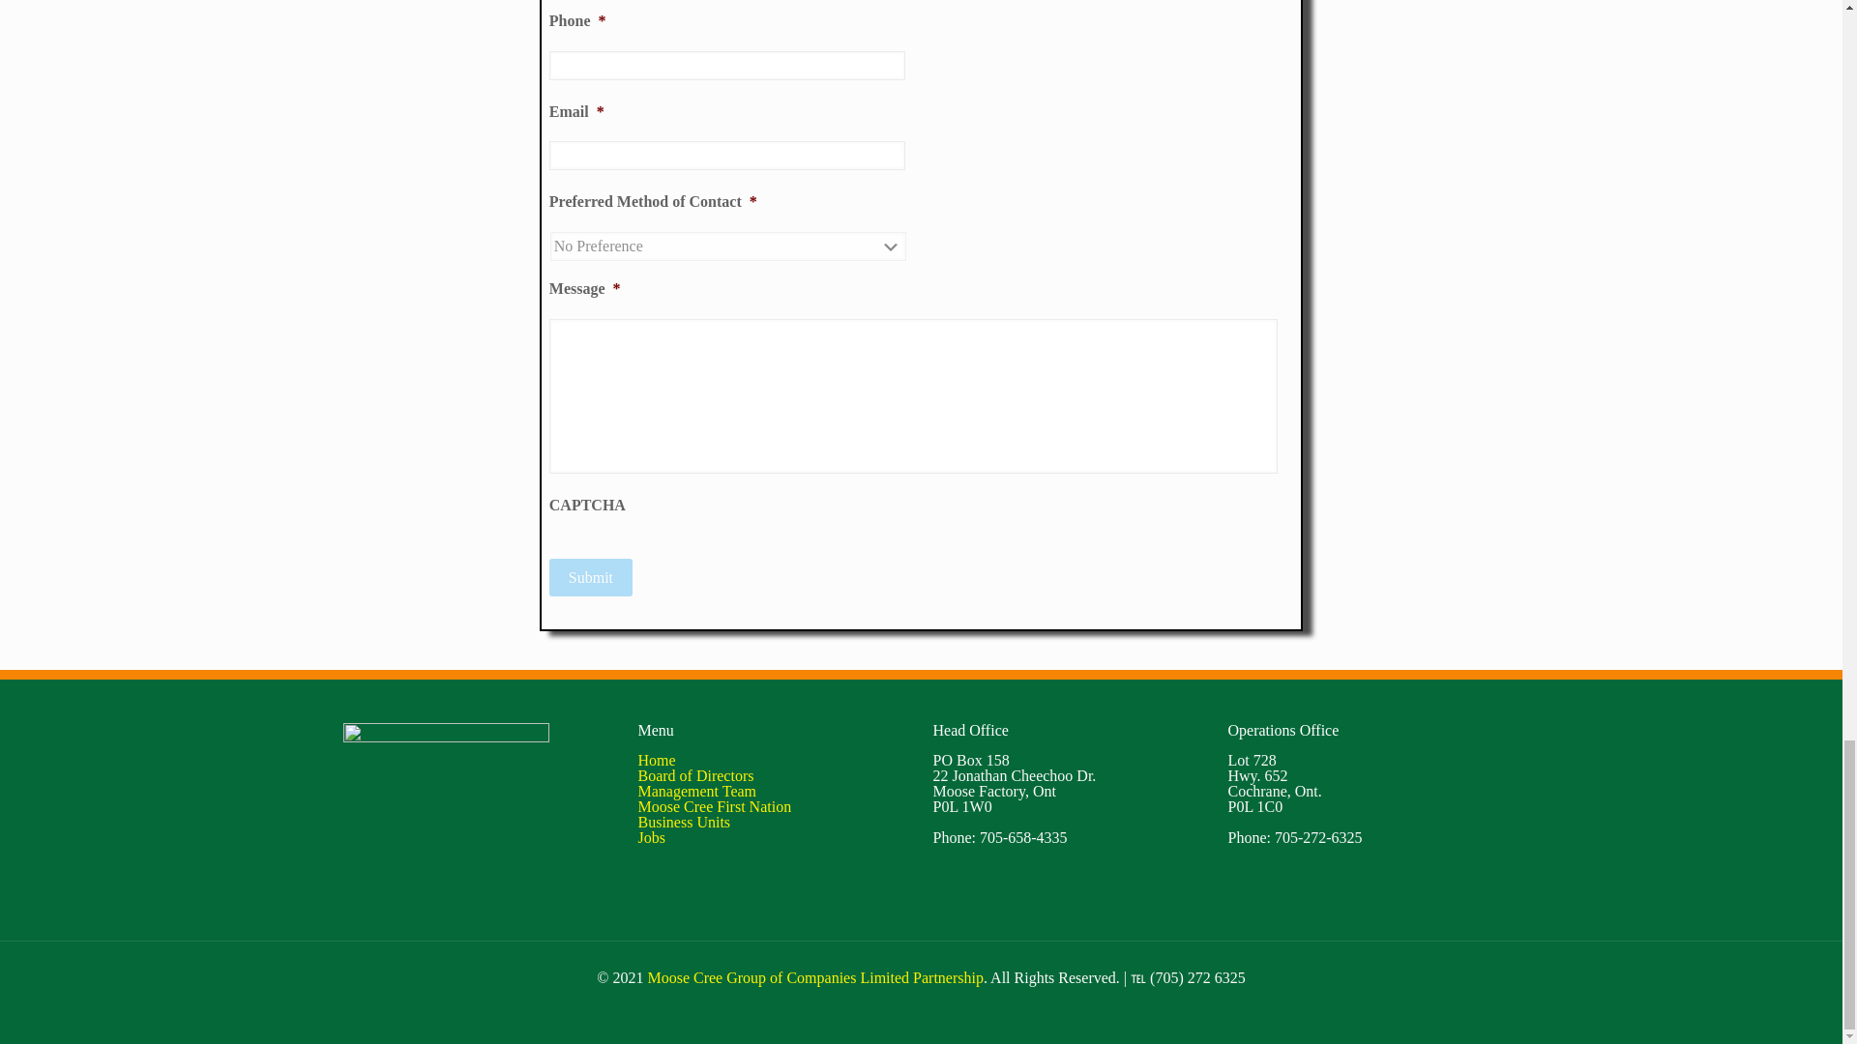 The image size is (1857, 1044). Describe the element at coordinates (698, 791) in the screenshot. I see `Management Team` at that location.